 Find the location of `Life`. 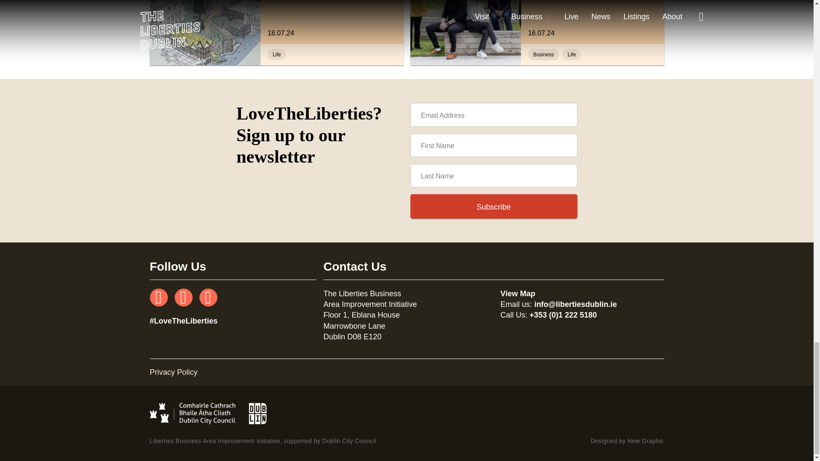

Life is located at coordinates (592, 22).